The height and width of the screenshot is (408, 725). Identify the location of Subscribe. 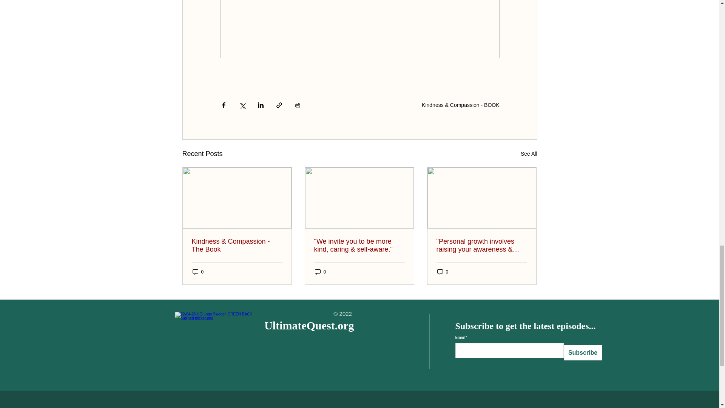
(583, 352).